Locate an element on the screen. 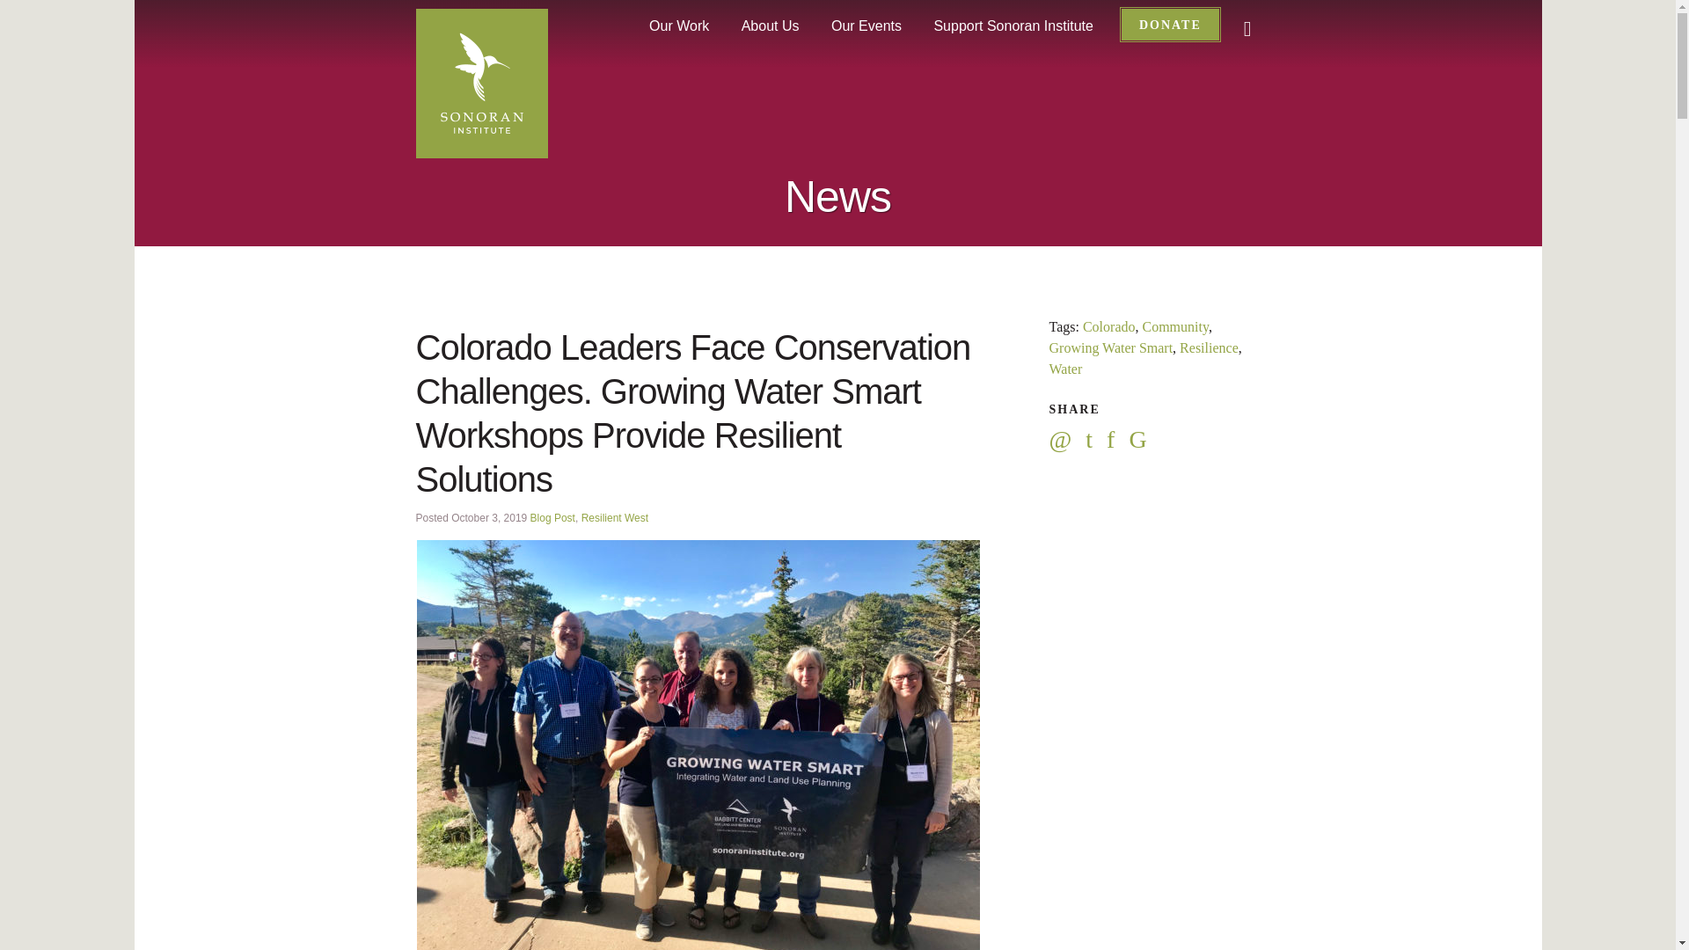  DONATE is located at coordinates (1170, 25).